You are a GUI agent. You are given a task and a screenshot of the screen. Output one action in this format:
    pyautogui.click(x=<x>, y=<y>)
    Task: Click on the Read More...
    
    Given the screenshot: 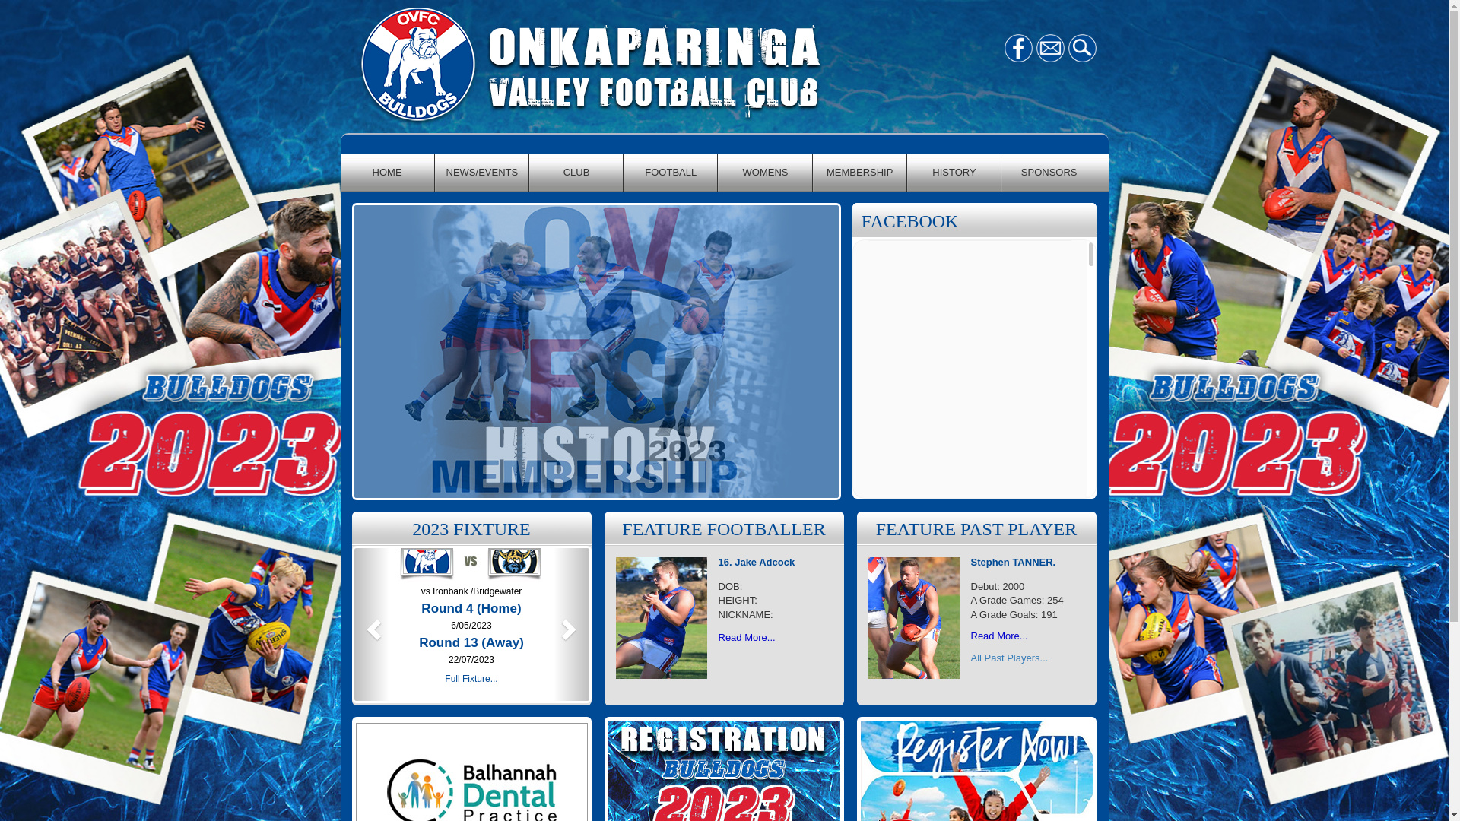 What is the action you would take?
    pyautogui.click(x=999, y=636)
    